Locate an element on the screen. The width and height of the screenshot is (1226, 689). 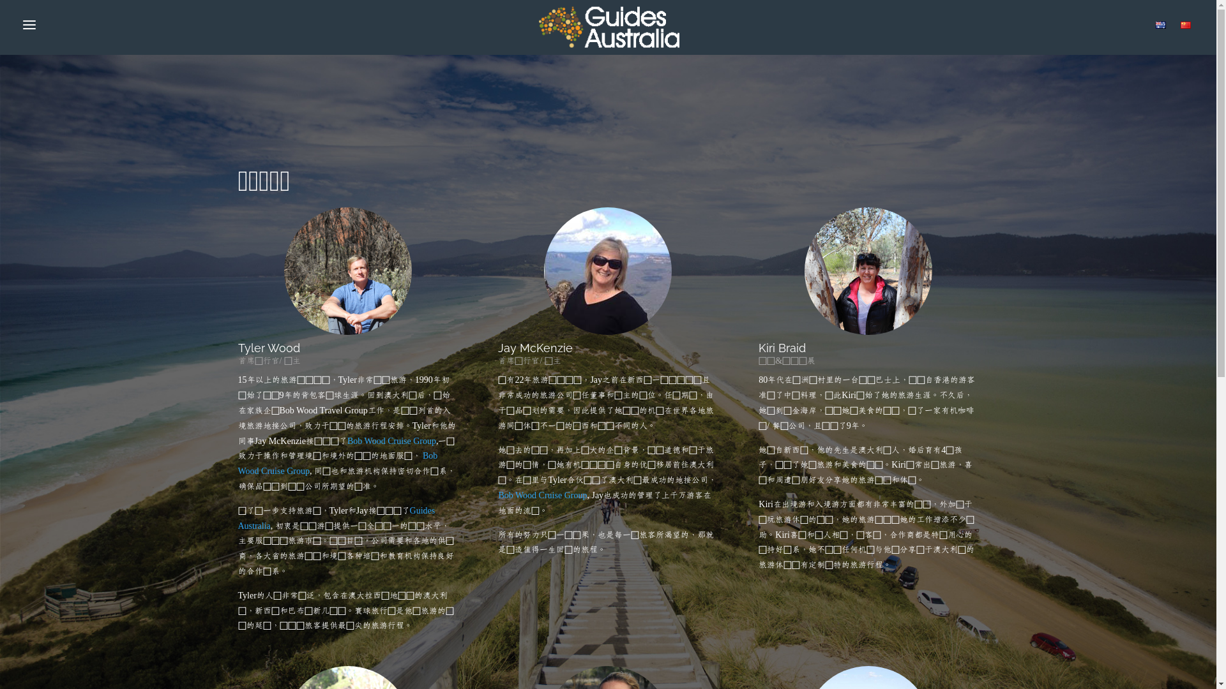
Guides Australia is located at coordinates (336, 519).